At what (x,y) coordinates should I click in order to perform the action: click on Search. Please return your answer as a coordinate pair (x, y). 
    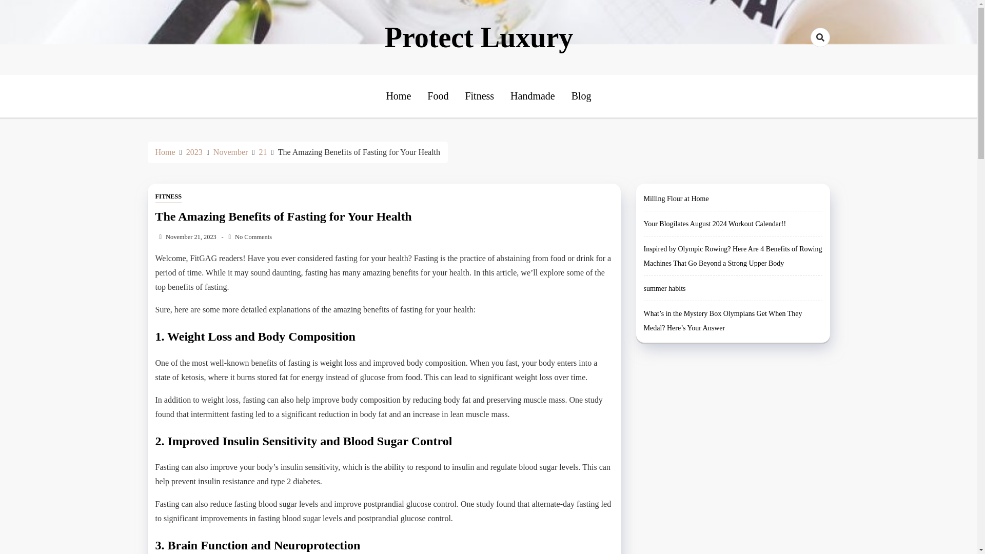
    Looking at the image, I should click on (801, 74).